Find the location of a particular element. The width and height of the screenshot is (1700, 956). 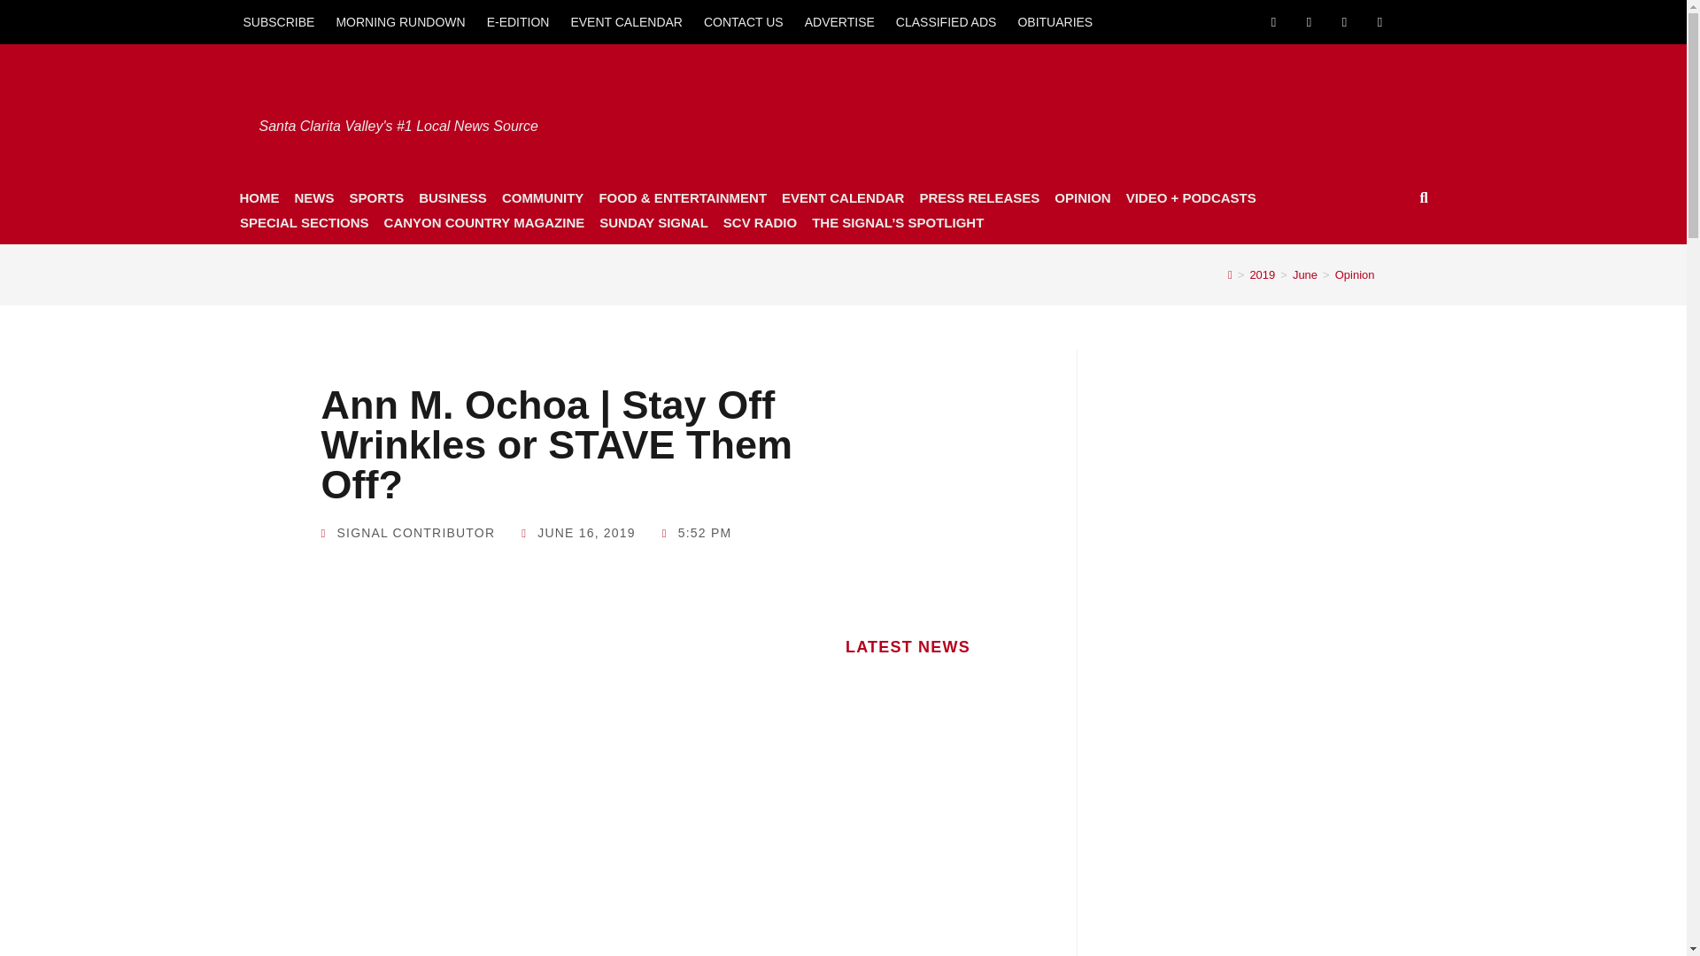

SPORTS is located at coordinates (375, 197).